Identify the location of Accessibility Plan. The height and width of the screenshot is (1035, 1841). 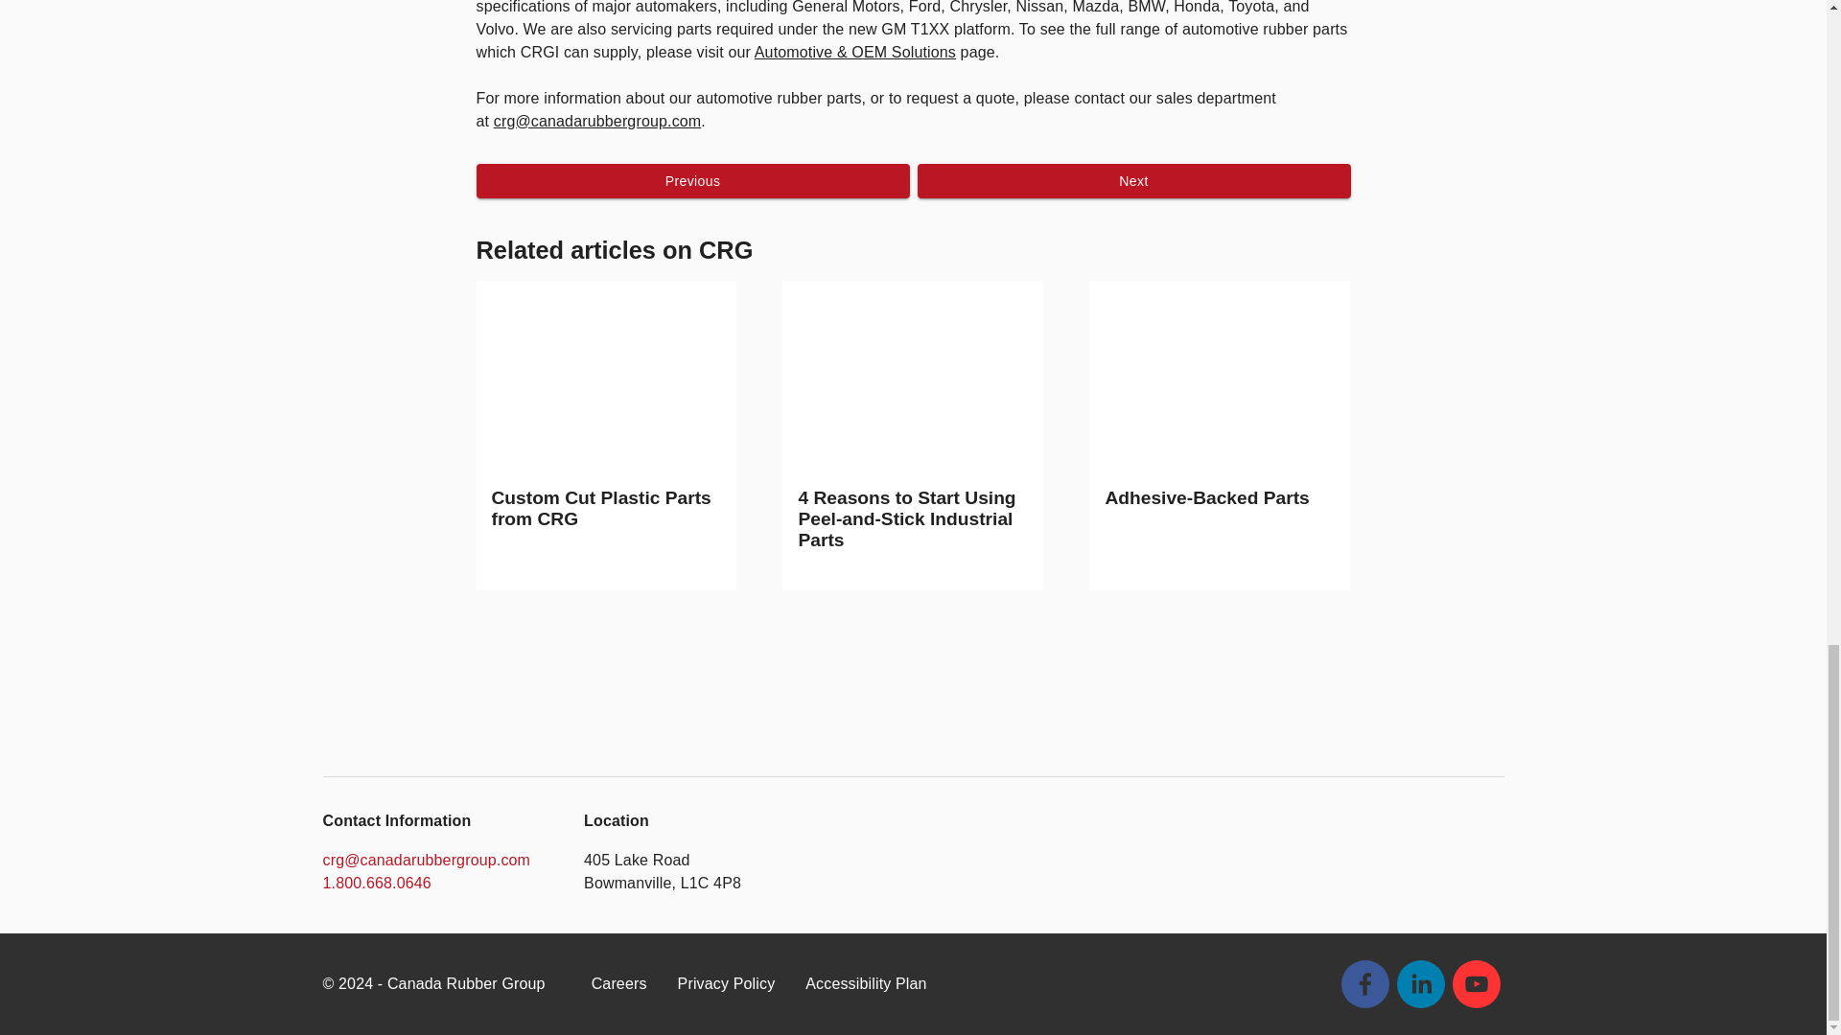
(865, 983).